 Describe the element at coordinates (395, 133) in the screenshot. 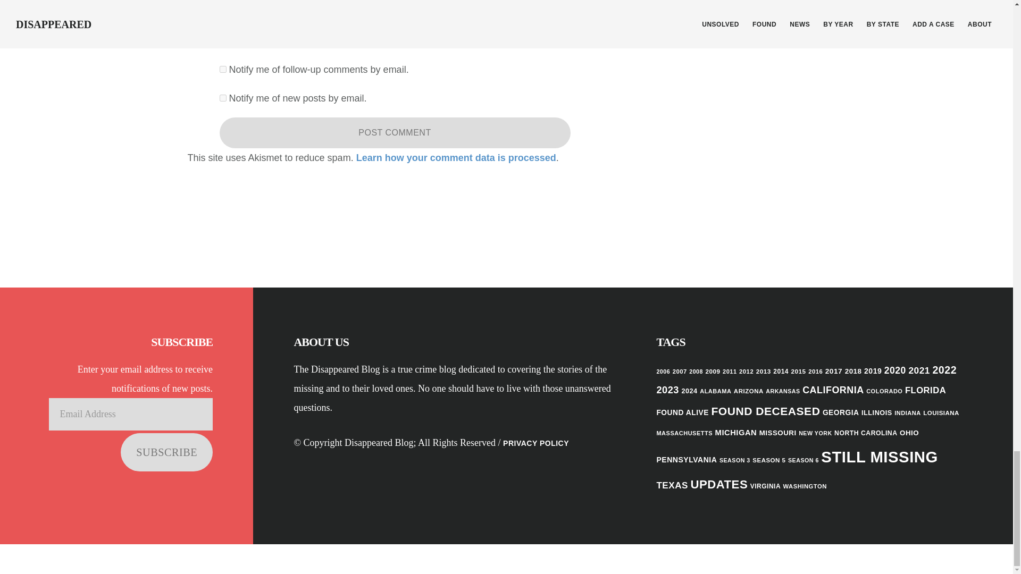

I see `Post Comment` at that location.